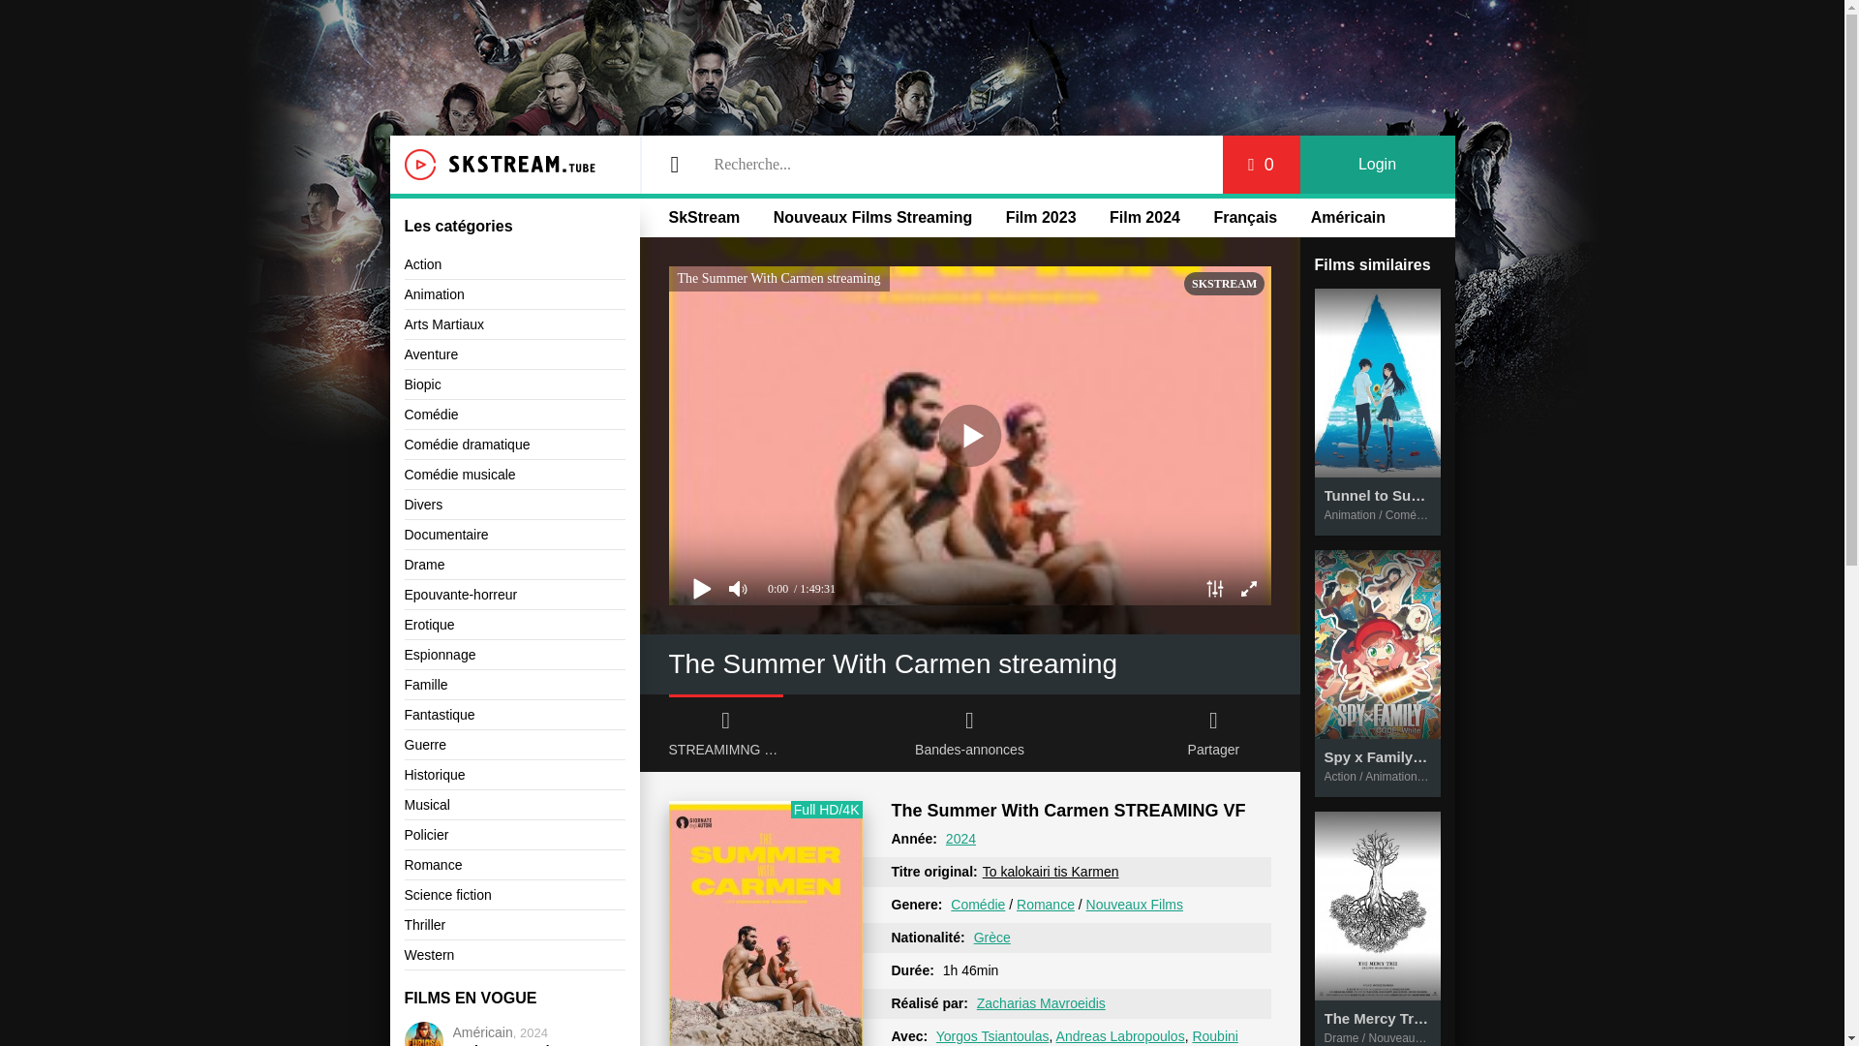 The height and width of the screenshot is (1046, 1859). Describe the element at coordinates (515, 324) in the screenshot. I see `Arts Martiaux` at that location.